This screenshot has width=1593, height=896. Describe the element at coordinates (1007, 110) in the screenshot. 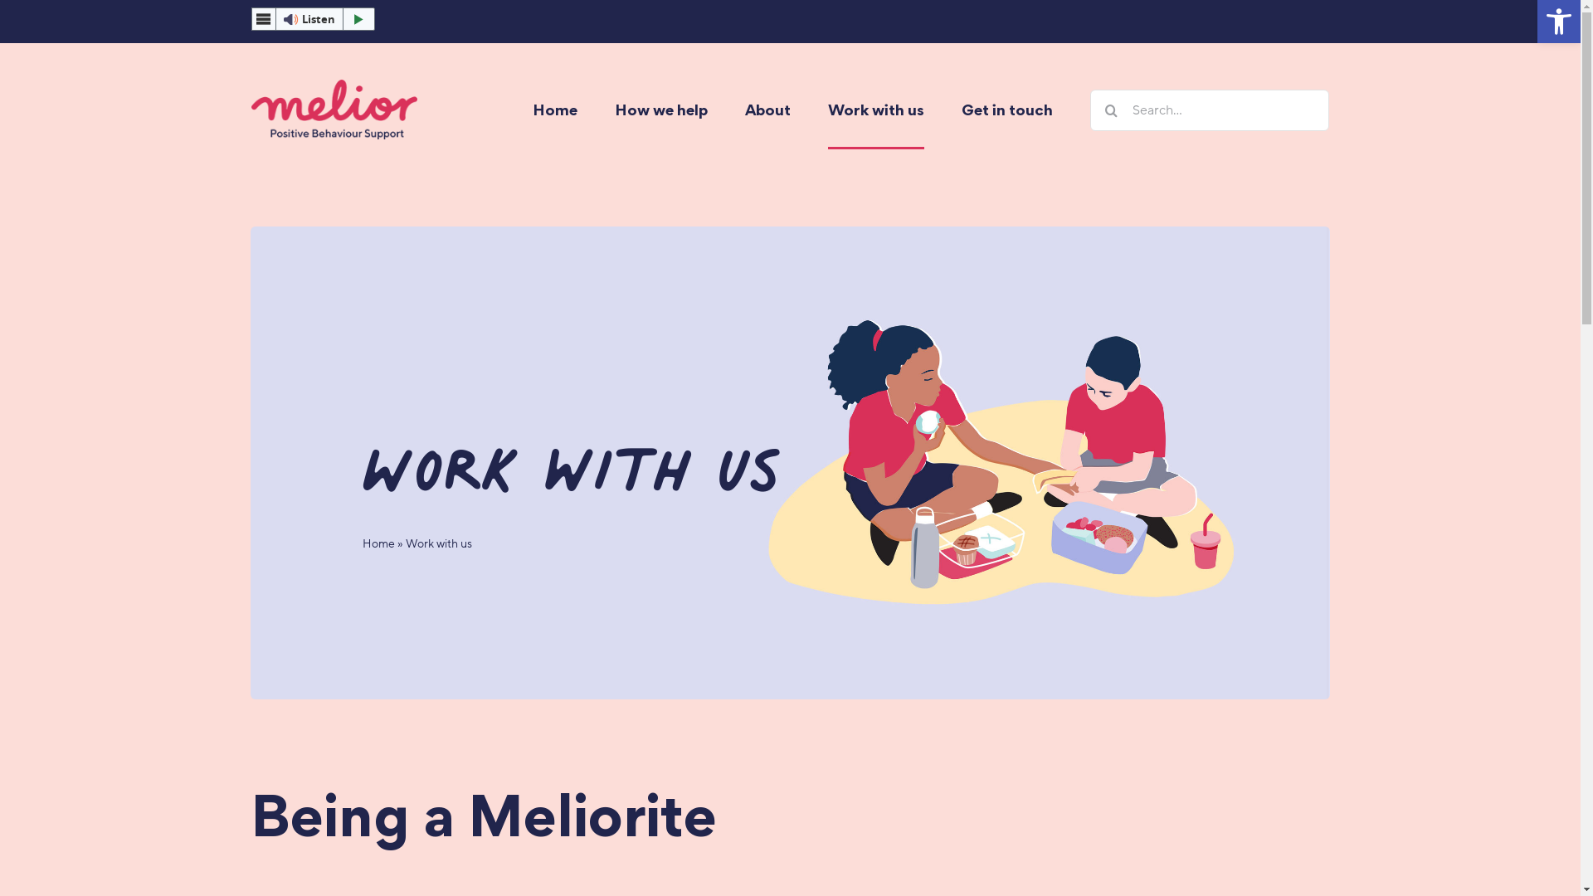

I see `Get in touch` at that location.